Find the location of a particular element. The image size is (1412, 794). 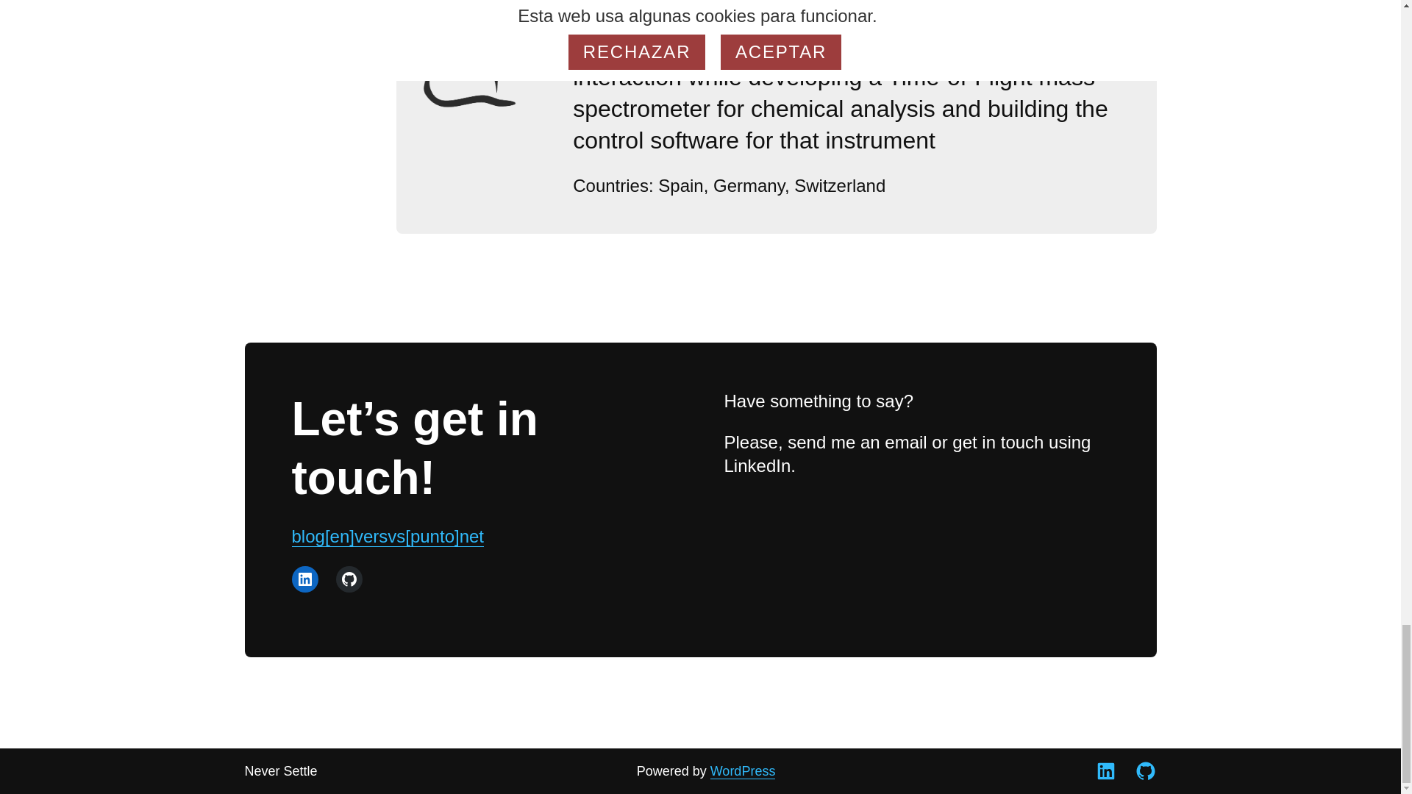

LinkedIn is located at coordinates (304, 579).